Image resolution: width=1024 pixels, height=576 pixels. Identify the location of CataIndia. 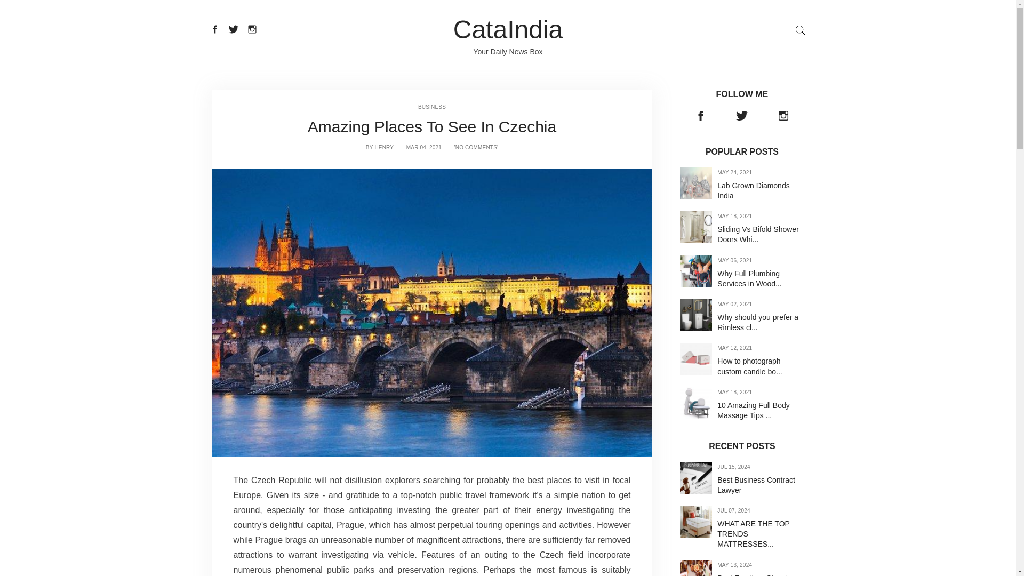
(508, 30).